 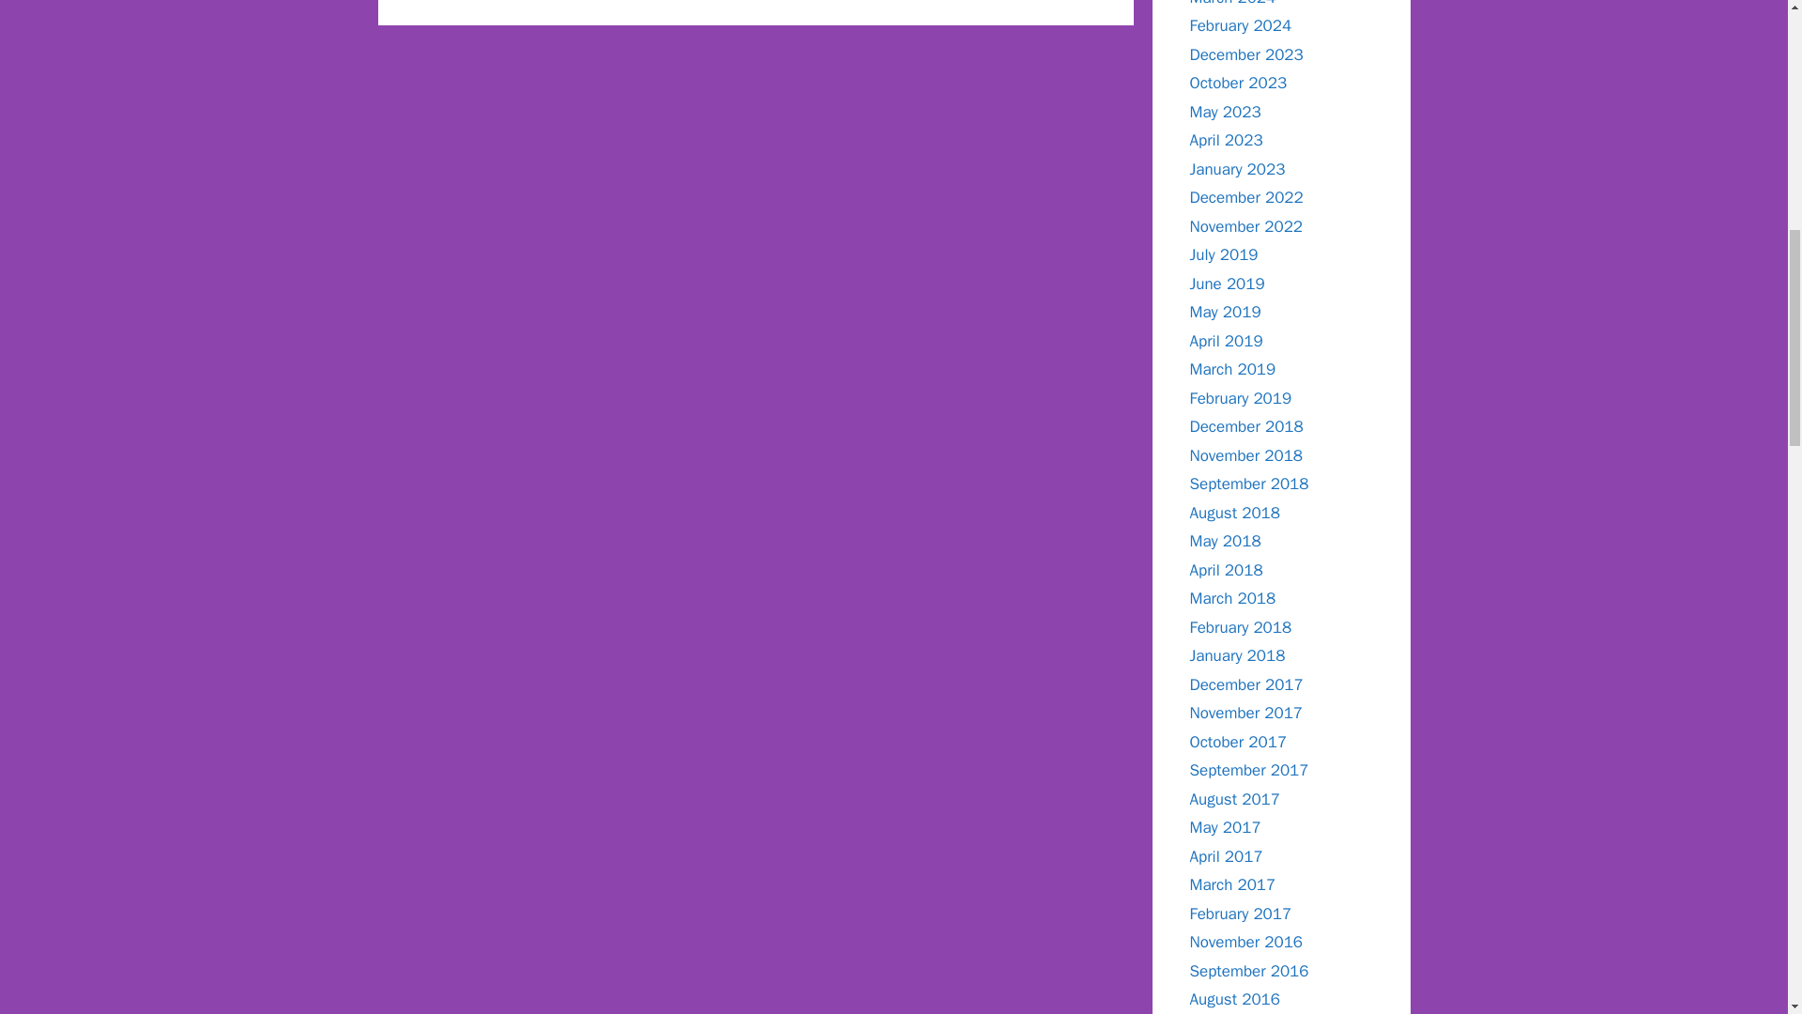 What do you see at coordinates (1246, 197) in the screenshot?
I see `December 2022` at bounding box center [1246, 197].